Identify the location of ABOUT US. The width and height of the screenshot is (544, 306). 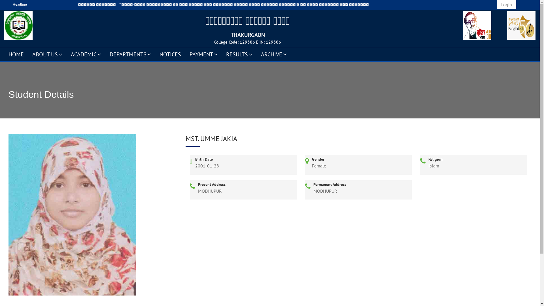
(47, 54).